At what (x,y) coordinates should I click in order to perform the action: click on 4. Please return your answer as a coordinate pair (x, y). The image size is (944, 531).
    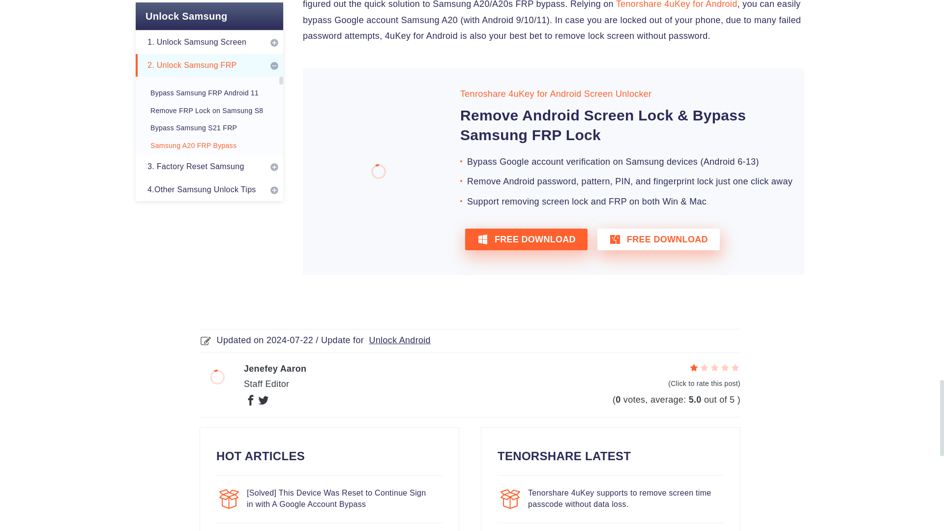
    Looking at the image, I should click on (725, 368).